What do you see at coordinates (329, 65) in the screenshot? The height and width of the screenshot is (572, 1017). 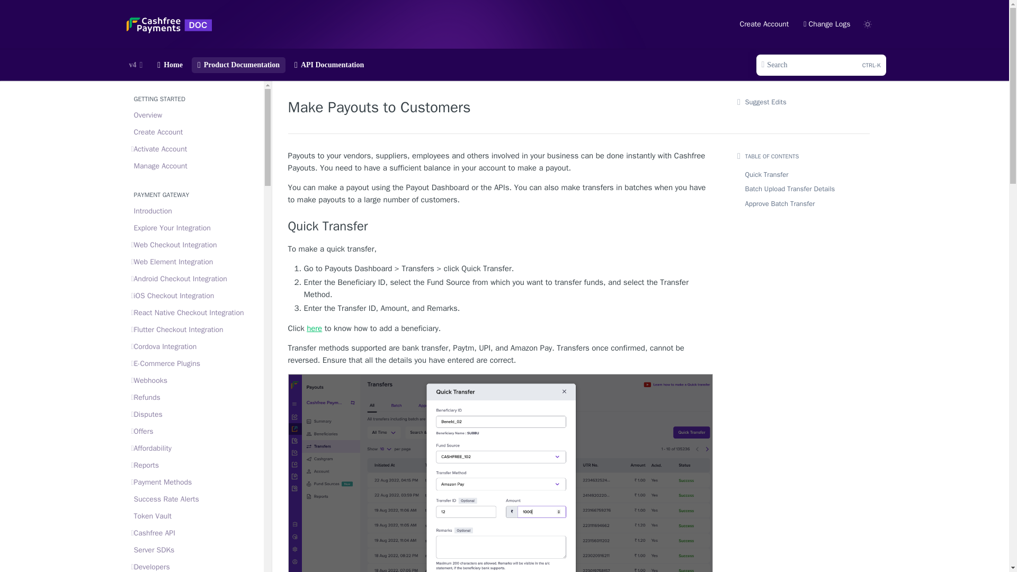 I see `API Documentation` at bounding box center [329, 65].